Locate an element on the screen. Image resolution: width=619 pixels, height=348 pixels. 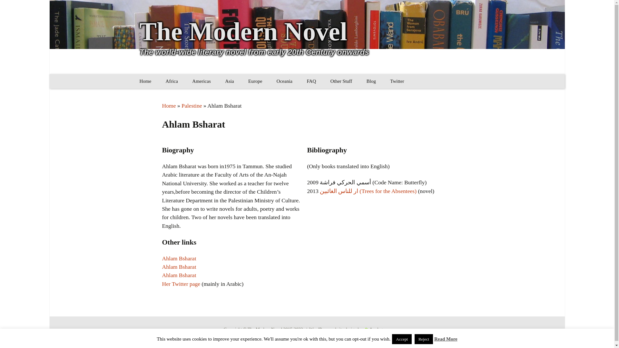
Ahlam Bsharat is located at coordinates (179, 258).